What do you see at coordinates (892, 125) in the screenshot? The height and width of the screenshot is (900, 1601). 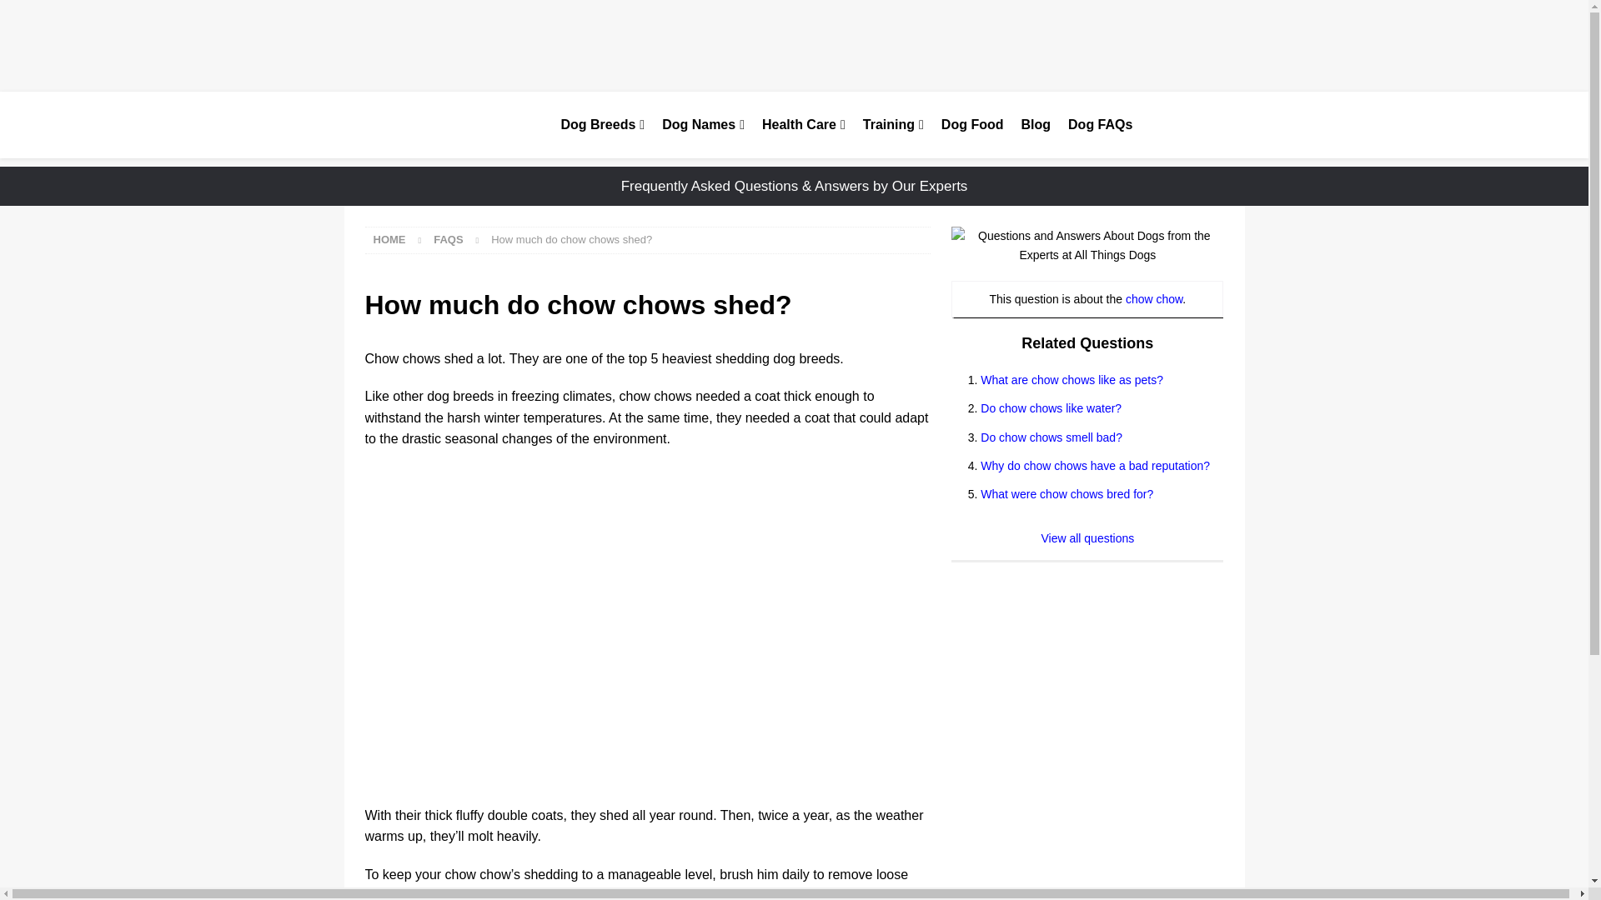 I see `Training` at bounding box center [892, 125].